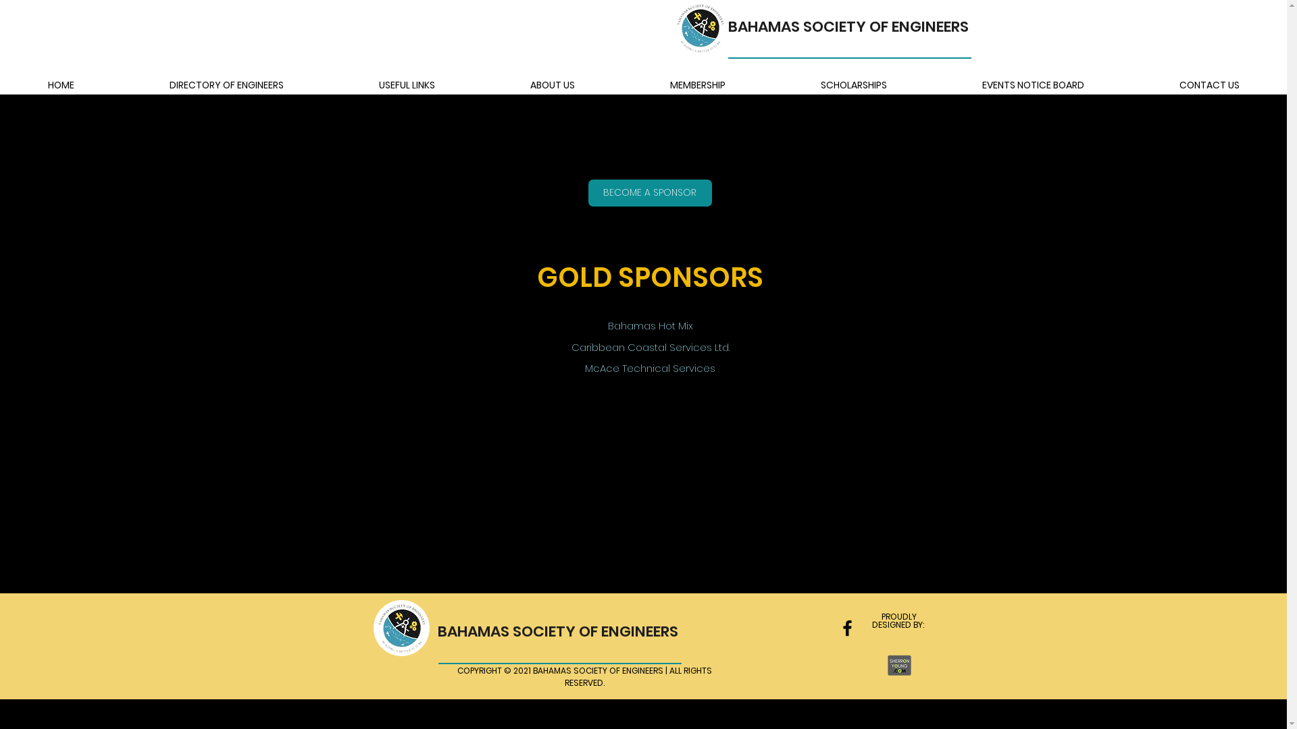 This screenshot has height=729, width=1297. Describe the element at coordinates (697, 85) in the screenshot. I see `MEMBERSHIP` at that location.